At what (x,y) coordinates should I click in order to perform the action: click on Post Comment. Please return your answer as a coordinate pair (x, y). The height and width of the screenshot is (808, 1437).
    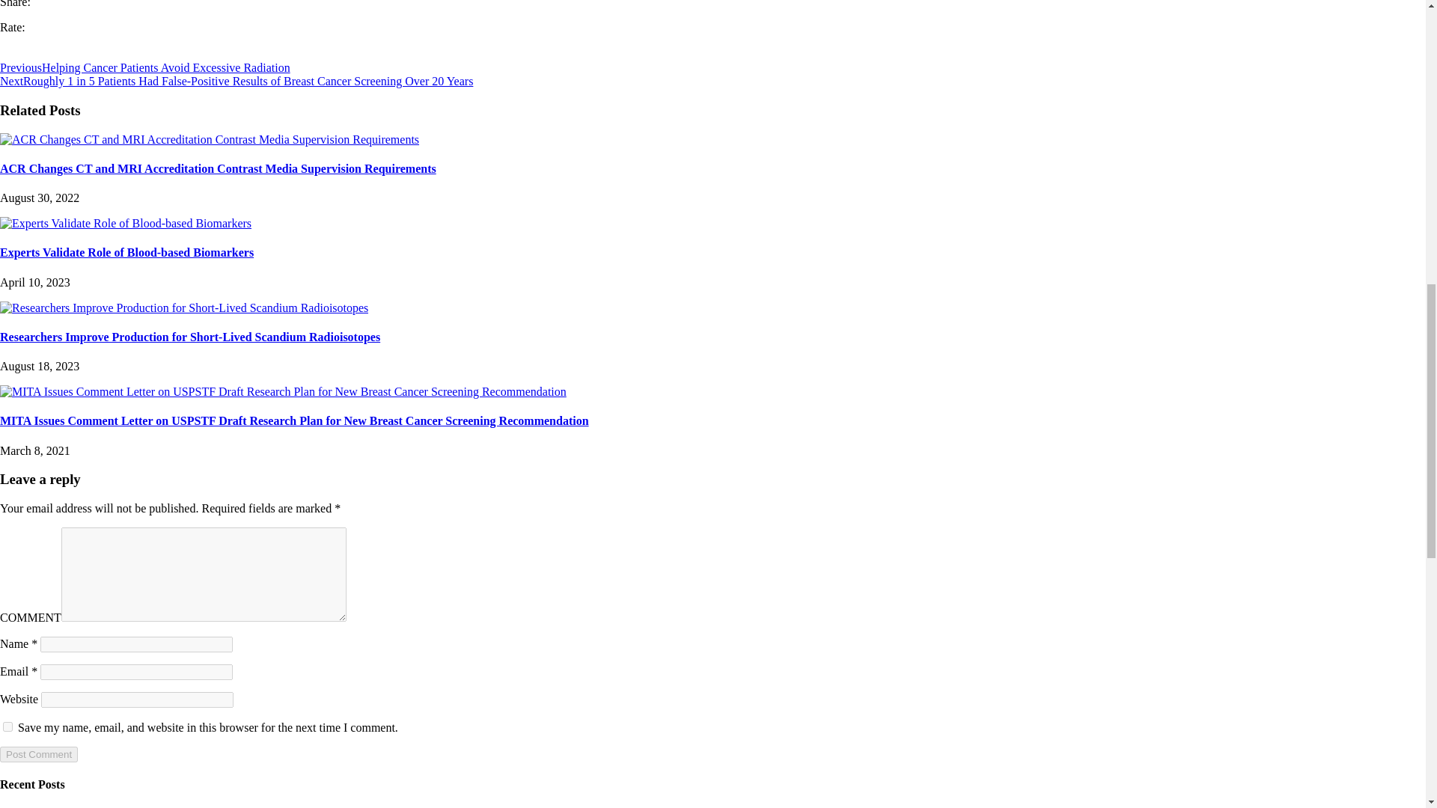
    Looking at the image, I should click on (39, 754).